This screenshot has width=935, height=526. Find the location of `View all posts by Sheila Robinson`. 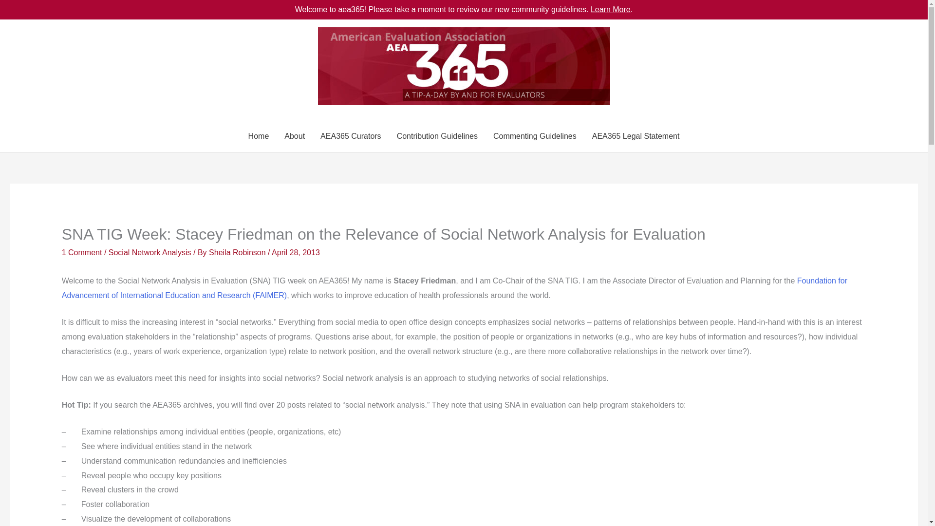

View all posts by Sheila Robinson is located at coordinates (238, 252).